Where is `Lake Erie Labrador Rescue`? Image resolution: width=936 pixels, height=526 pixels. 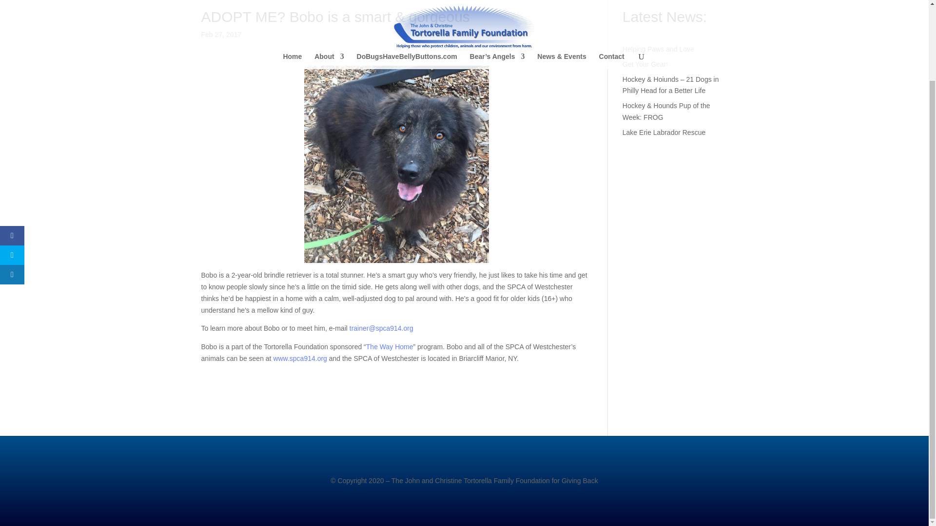
Lake Erie Labrador Rescue is located at coordinates (664, 132).